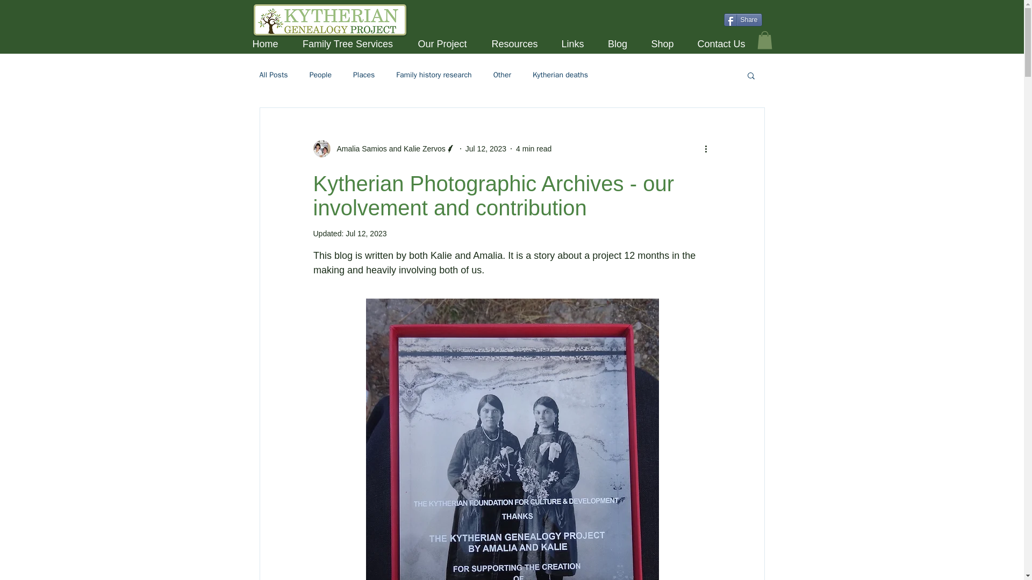  What do you see at coordinates (387, 149) in the screenshot?
I see `Amalia Samios and Kalie Zervos` at bounding box center [387, 149].